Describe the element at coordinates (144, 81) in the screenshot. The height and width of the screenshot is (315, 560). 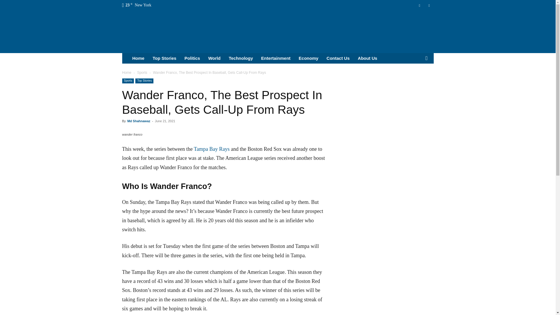
I see `Top Stories` at that location.